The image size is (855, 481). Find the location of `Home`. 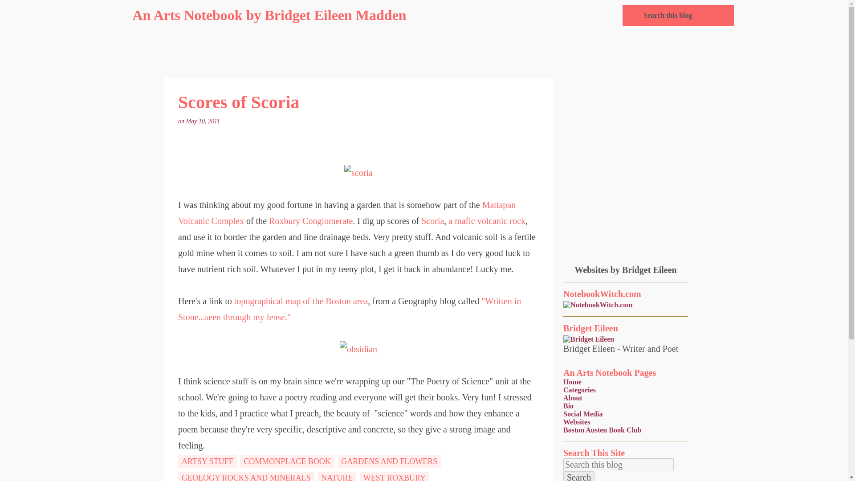

Home is located at coordinates (572, 382).